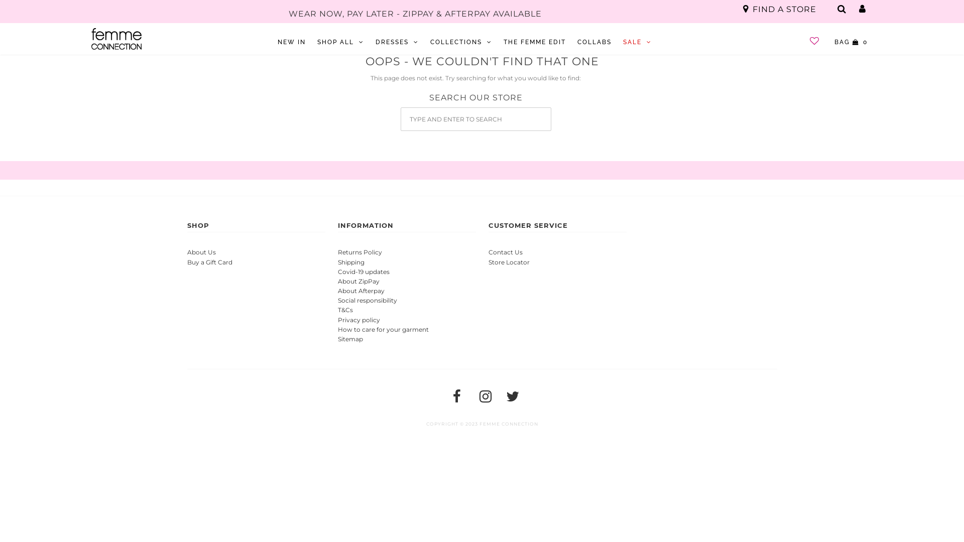 This screenshot has width=964, height=542. I want to click on Contact Us, so click(505, 252).